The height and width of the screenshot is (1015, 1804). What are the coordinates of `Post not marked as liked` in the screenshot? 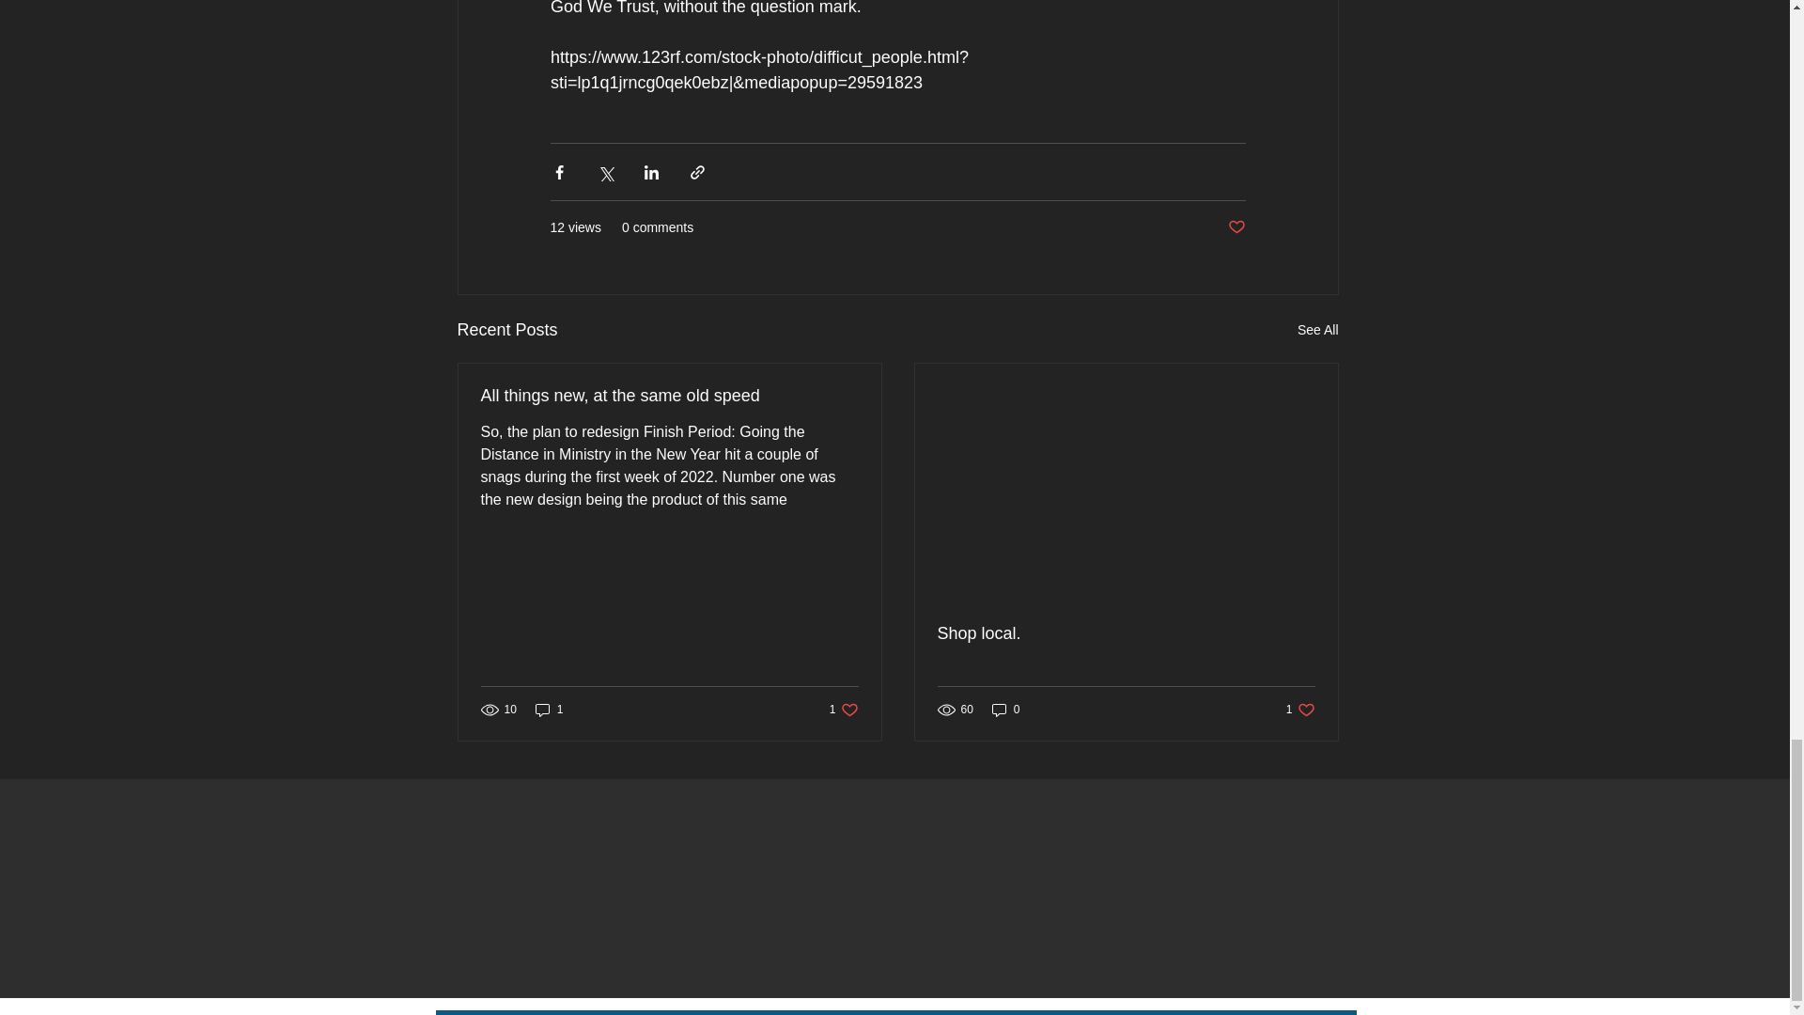 It's located at (844, 710).